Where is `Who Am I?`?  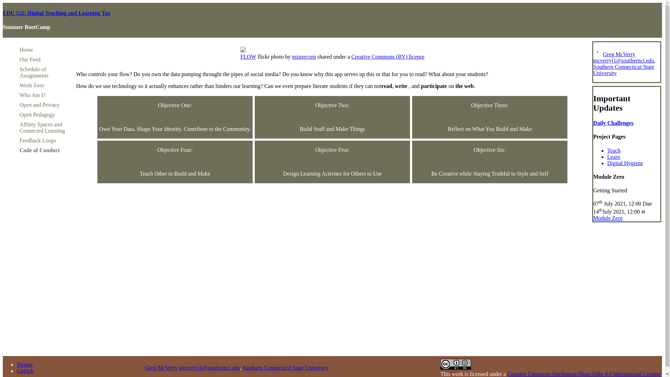 Who Am I? is located at coordinates (32, 95).